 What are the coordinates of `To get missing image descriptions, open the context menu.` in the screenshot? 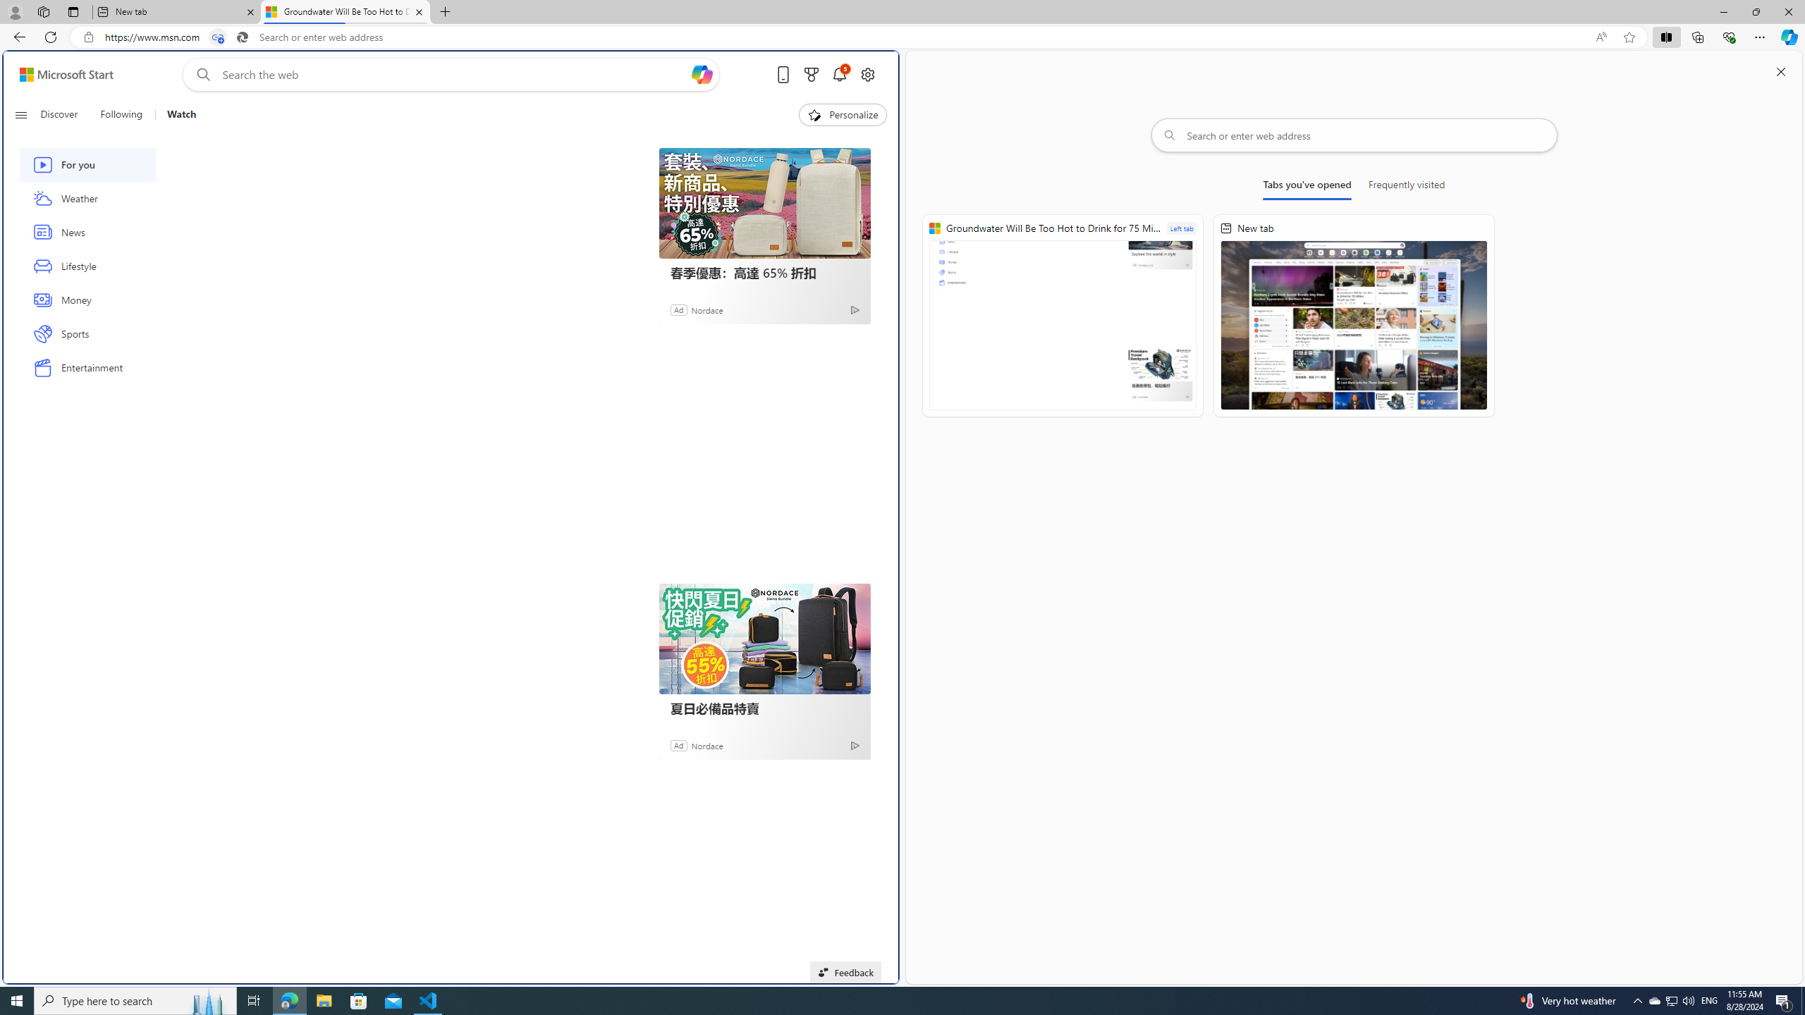 It's located at (814, 114).